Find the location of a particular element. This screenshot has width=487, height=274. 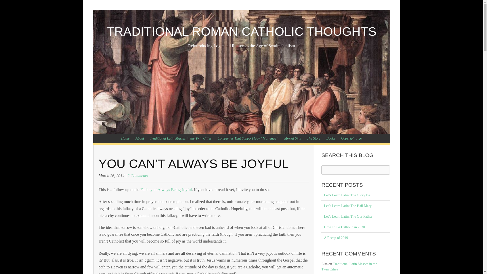

Traditional Latin Masses in the Twin Cities is located at coordinates (349, 266).